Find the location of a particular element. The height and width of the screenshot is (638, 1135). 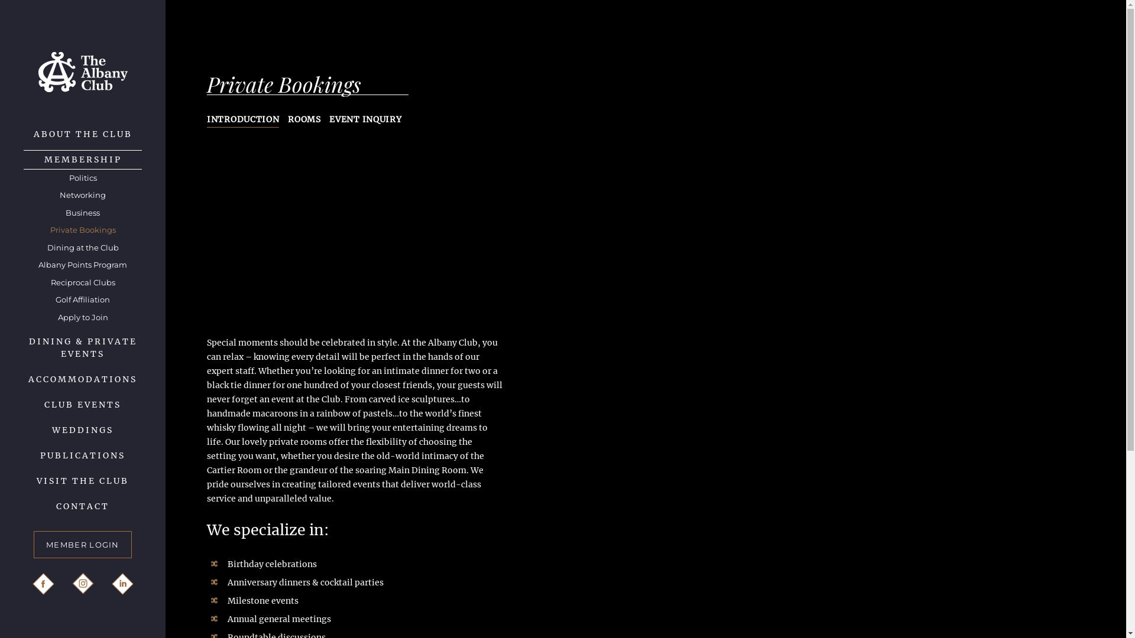

PUBLICATIONS is located at coordinates (83, 456).